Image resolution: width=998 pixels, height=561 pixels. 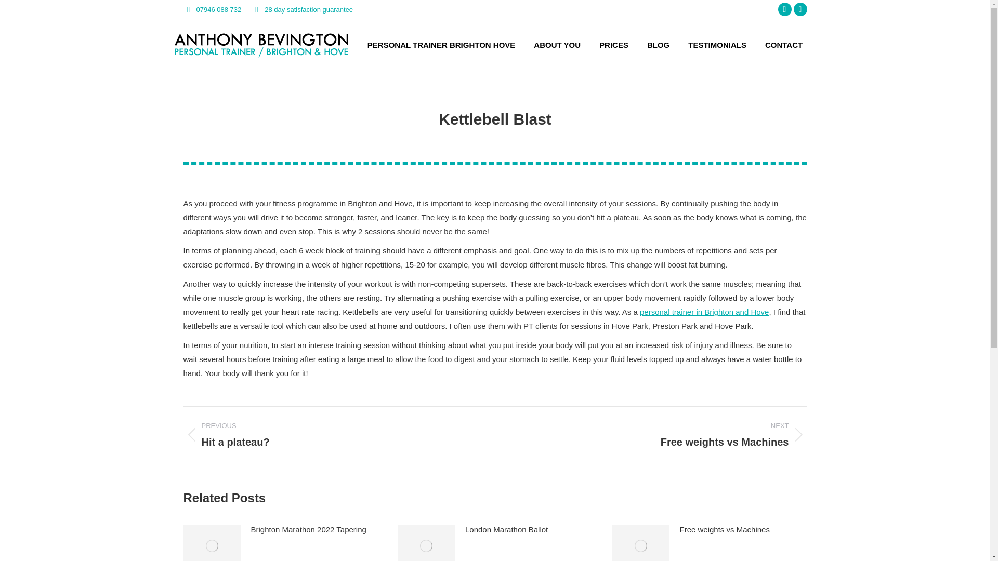 What do you see at coordinates (308, 529) in the screenshot?
I see `Brighton Marathon 2022 Tapering` at bounding box center [308, 529].